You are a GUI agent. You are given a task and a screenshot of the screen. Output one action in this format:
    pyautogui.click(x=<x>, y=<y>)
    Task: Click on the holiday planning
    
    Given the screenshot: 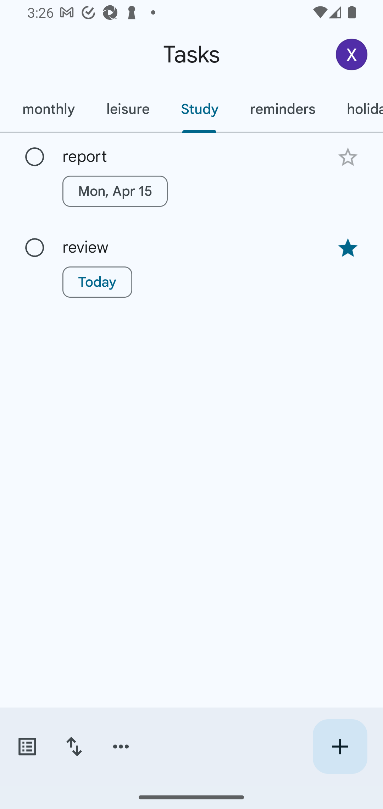 What is the action you would take?
    pyautogui.click(x=357, y=109)
    